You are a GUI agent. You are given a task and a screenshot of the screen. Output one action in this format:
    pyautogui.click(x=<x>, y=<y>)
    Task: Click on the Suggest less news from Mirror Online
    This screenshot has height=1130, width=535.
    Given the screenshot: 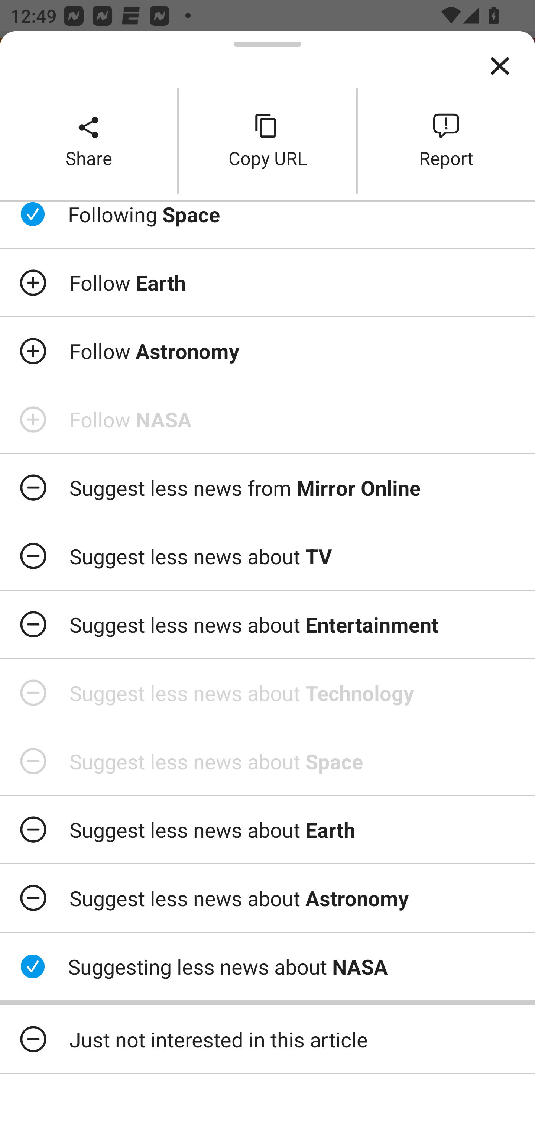 What is the action you would take?
    pyautogui.click(x=267, y=488)
    